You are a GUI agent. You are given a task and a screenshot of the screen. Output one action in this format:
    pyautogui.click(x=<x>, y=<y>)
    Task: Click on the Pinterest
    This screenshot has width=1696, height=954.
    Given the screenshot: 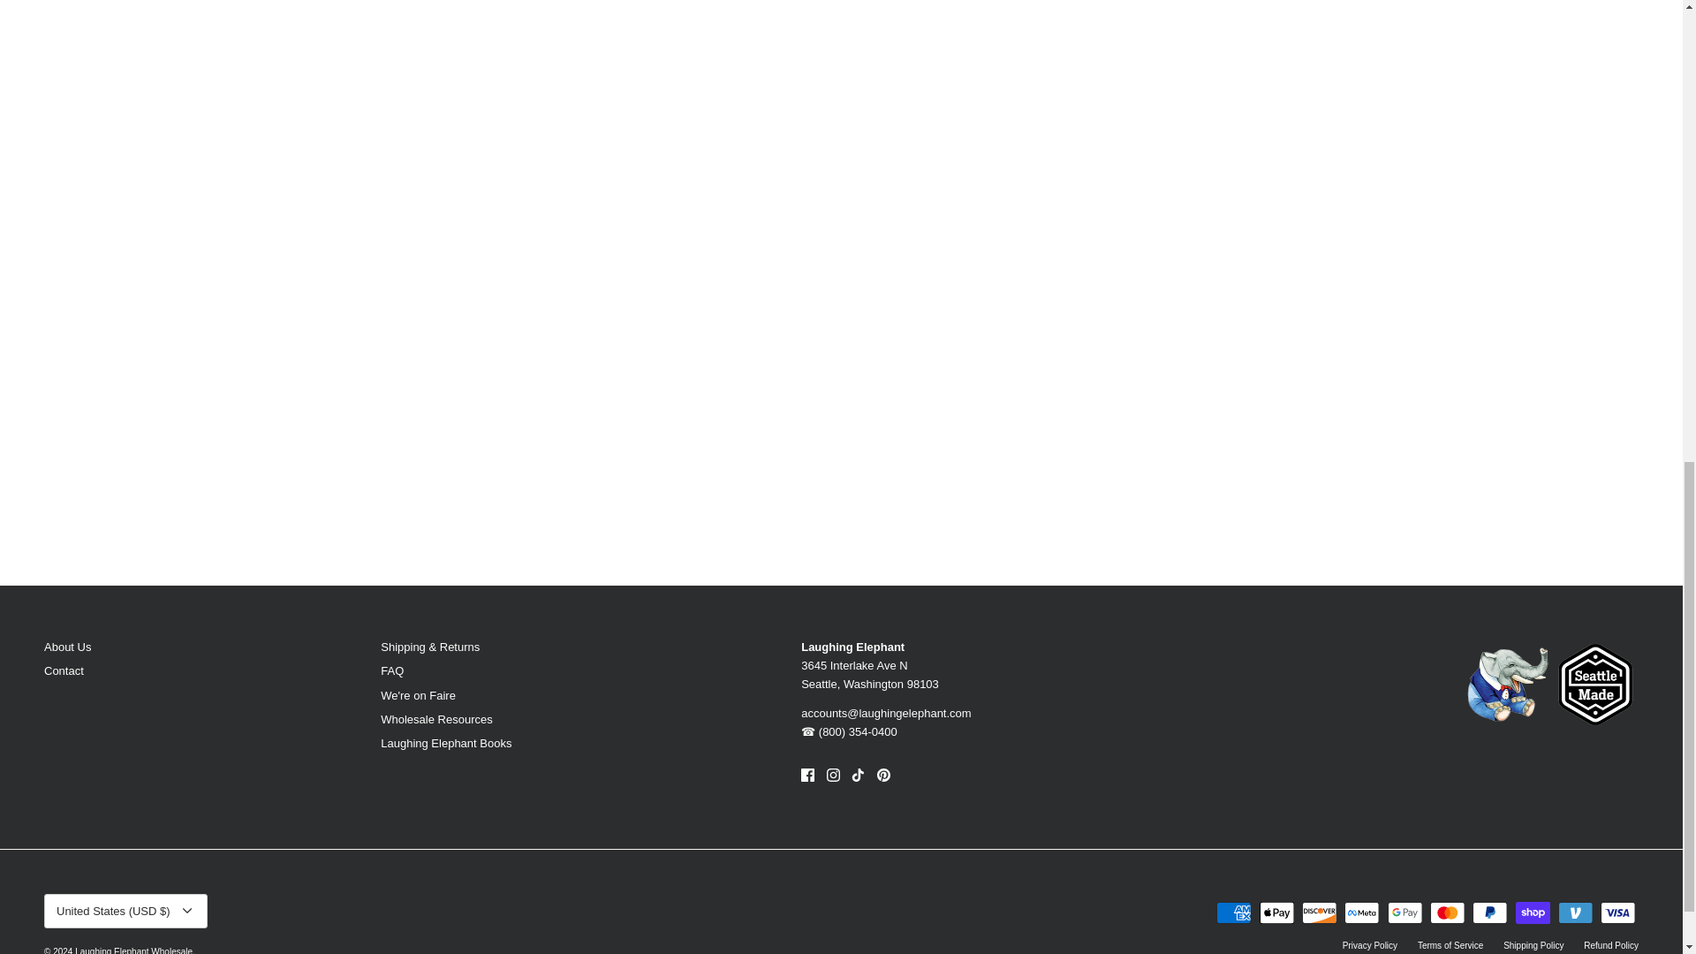 What is the action you would take?
    pyautogui.click(x=883, y=775)
    